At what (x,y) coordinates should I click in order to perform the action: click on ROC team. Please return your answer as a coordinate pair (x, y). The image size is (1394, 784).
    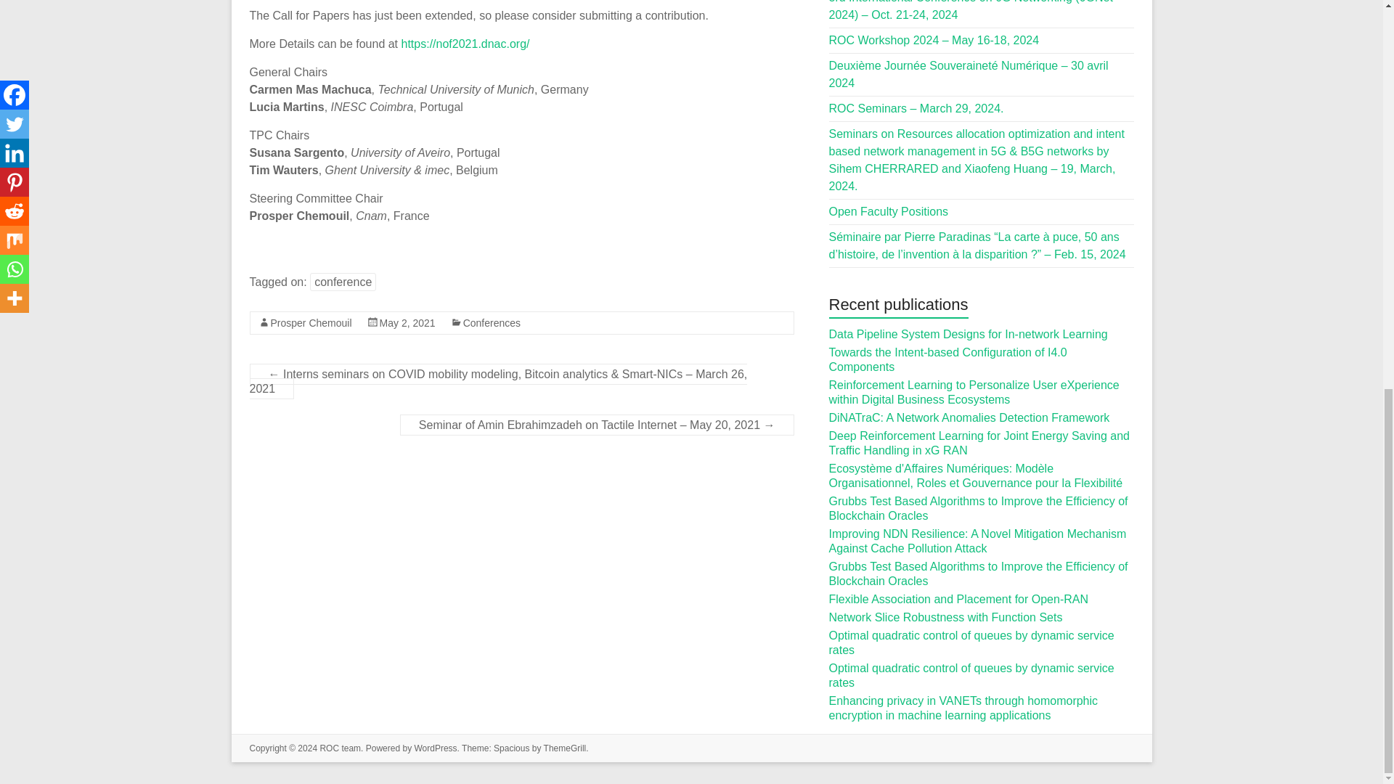
    Looking at the image, I should click on (340, 748).